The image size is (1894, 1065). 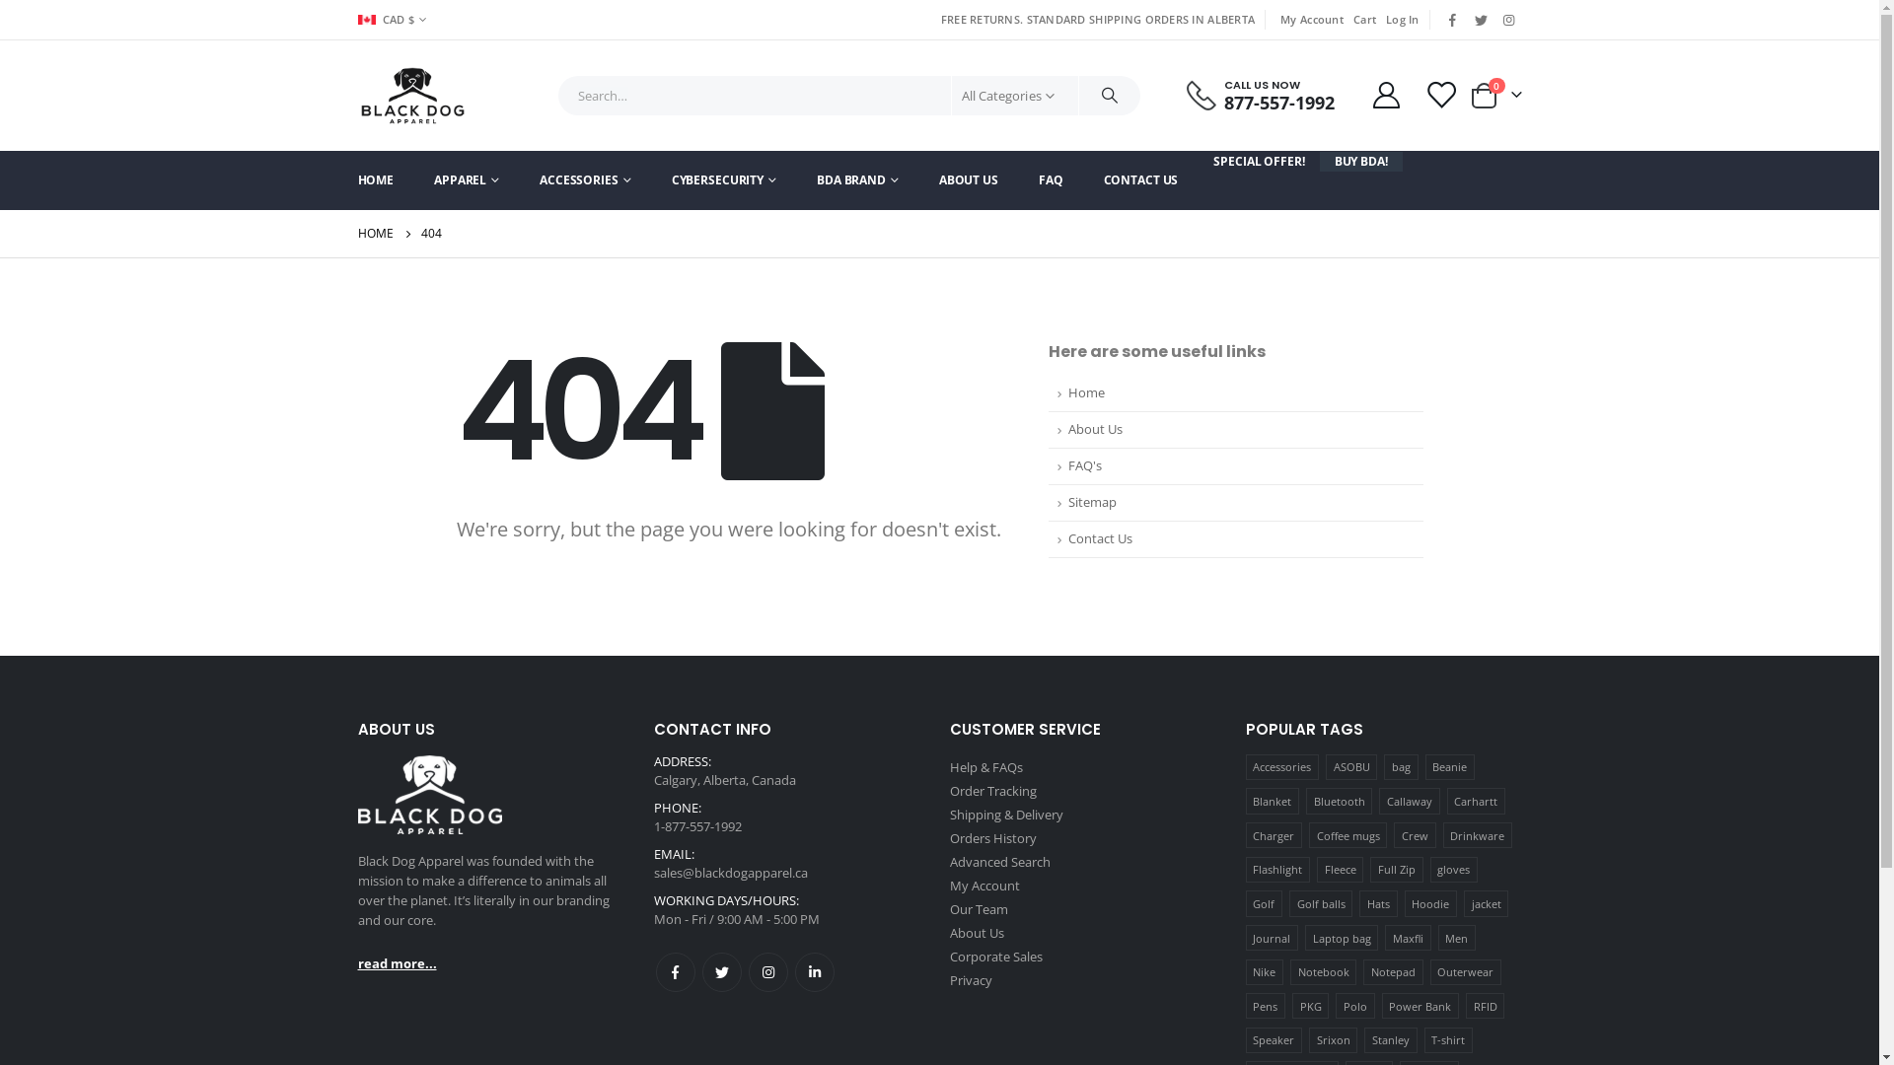 I want to click on Accessories, so click(x=1281, y=767).